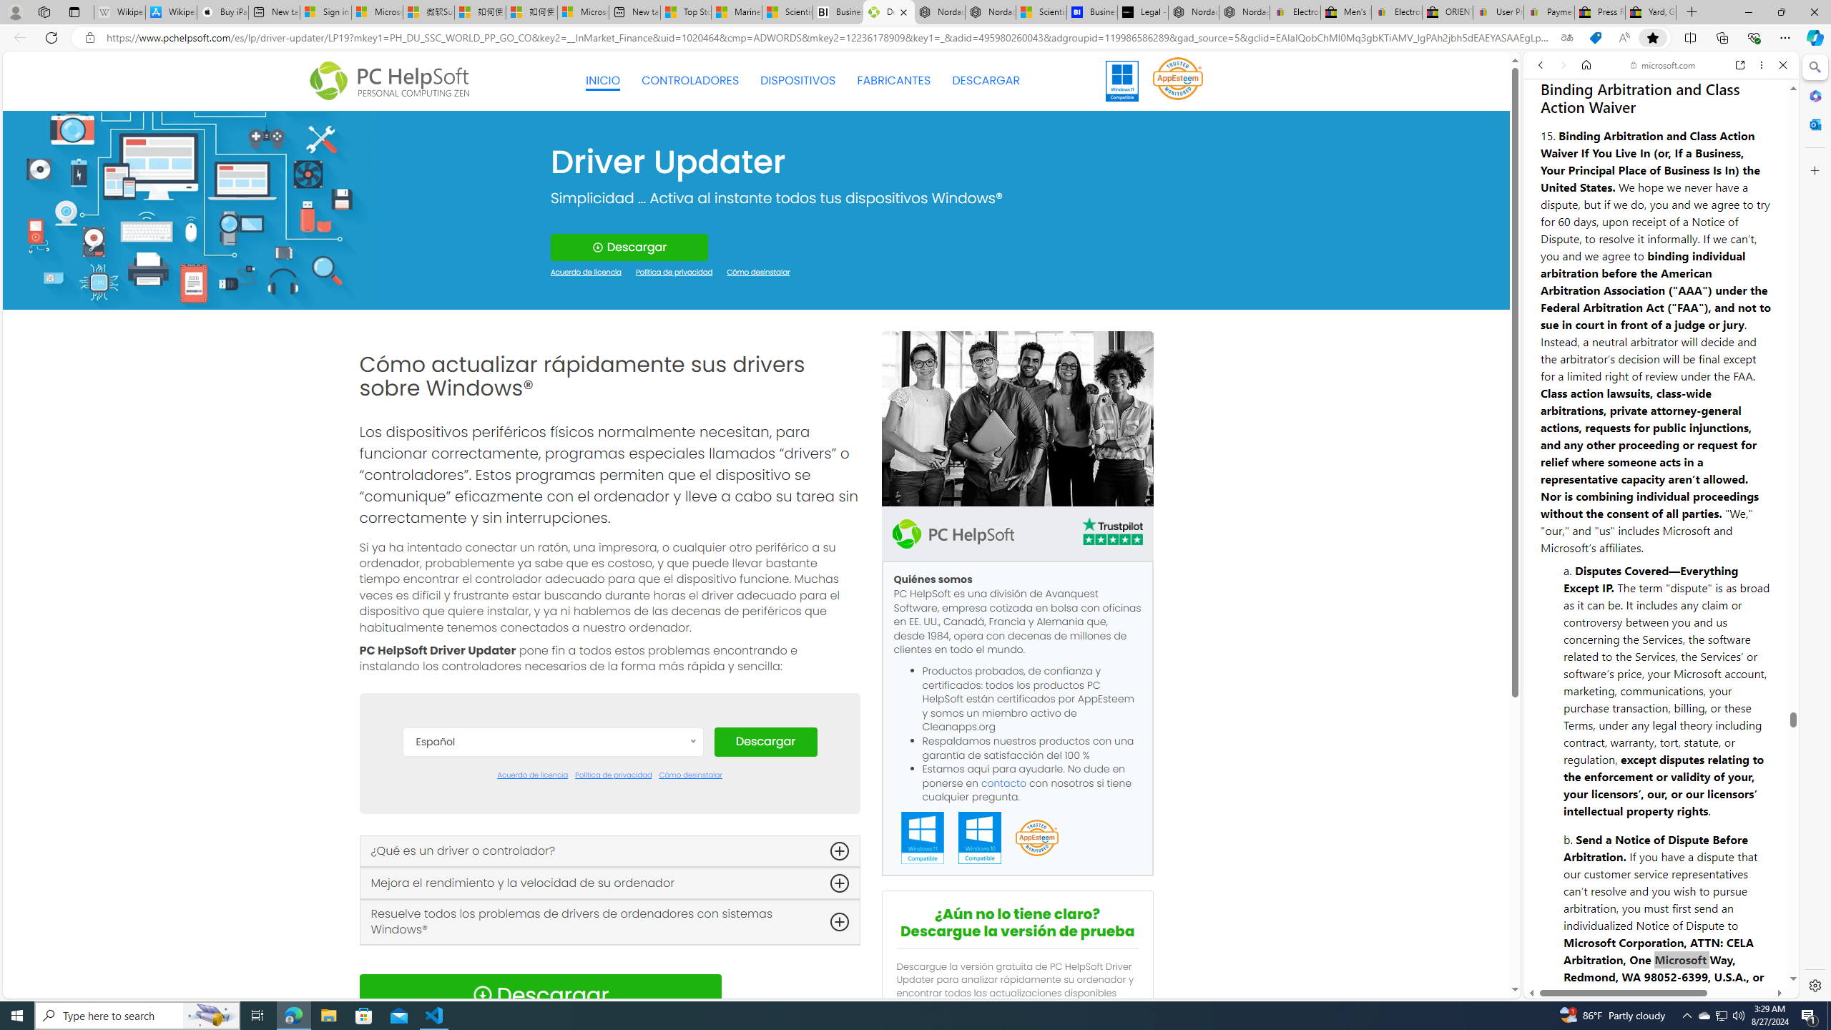 The width and height of the screenshot is (1831, 1030). What do you see at coordinates (986, 80) in the screenshot?
I see `DESCARGAR` at bounding box center [986, 80].